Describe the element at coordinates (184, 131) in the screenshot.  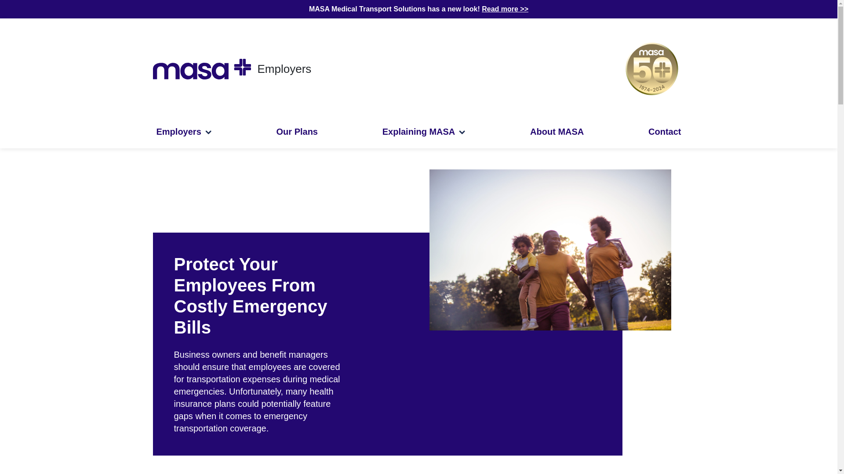
I see `Employers` at that location.